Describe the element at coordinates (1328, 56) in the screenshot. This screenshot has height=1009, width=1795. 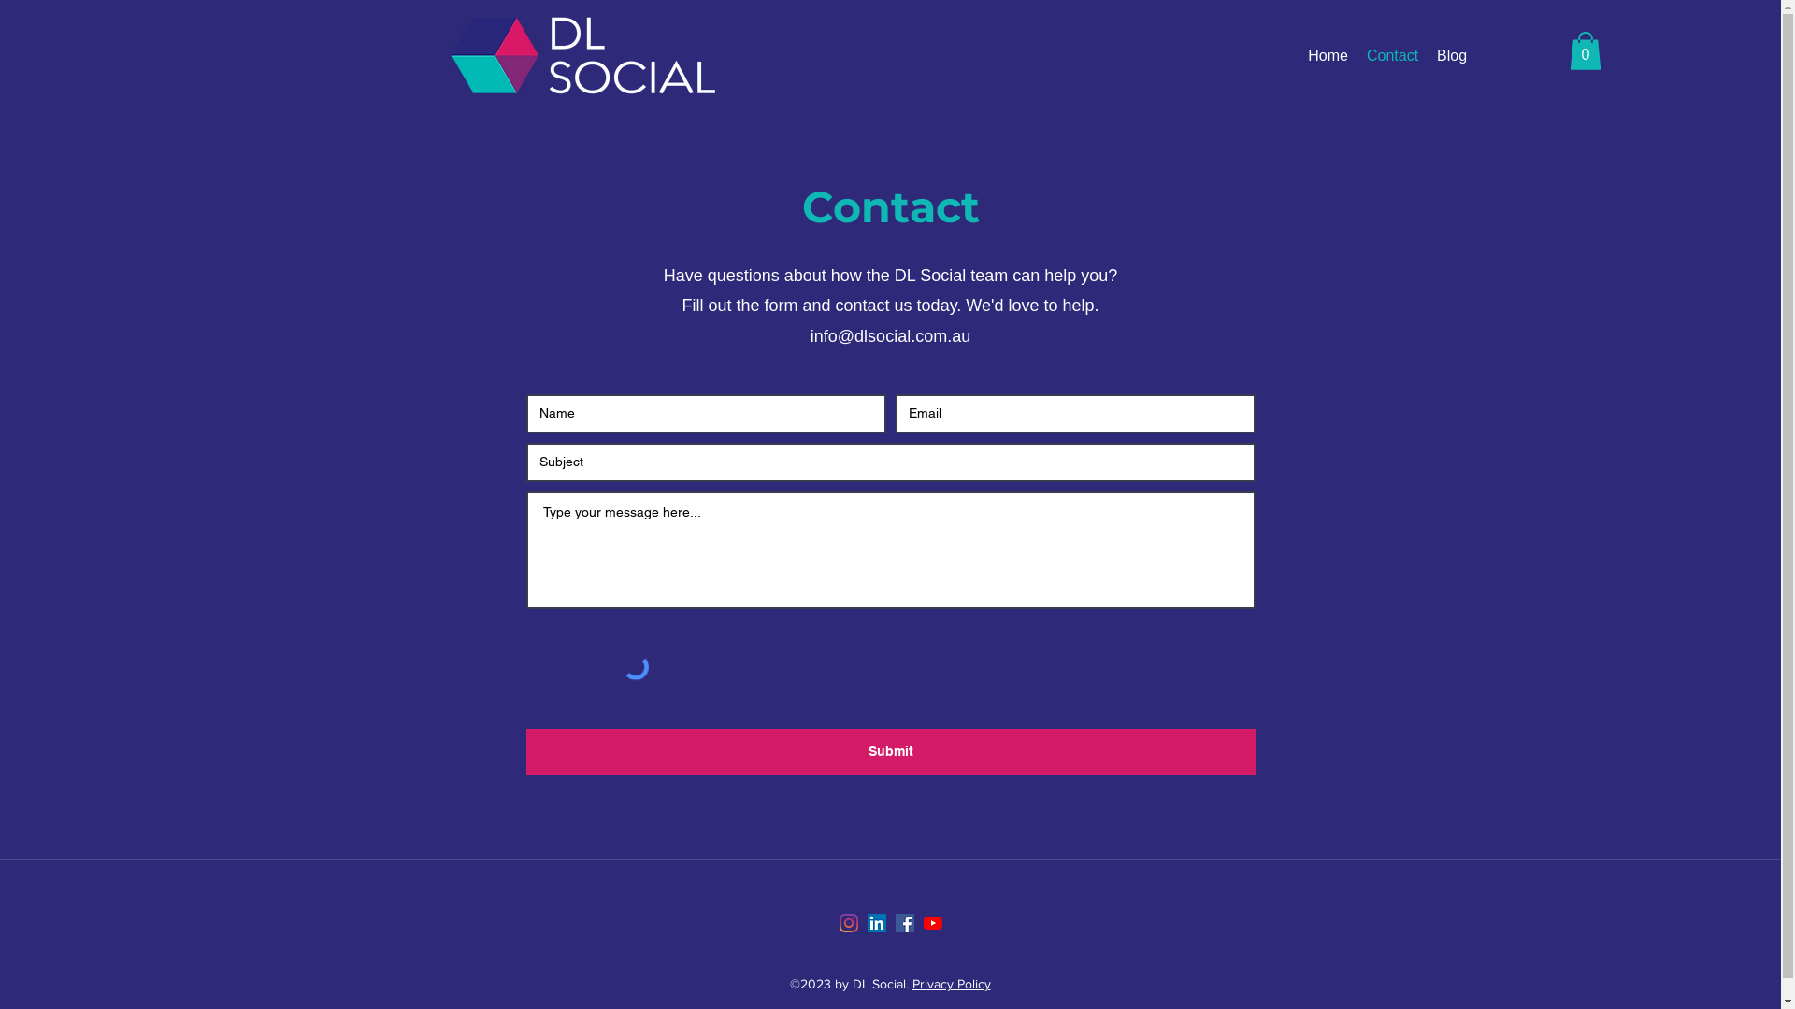
I see `Home` at that location.